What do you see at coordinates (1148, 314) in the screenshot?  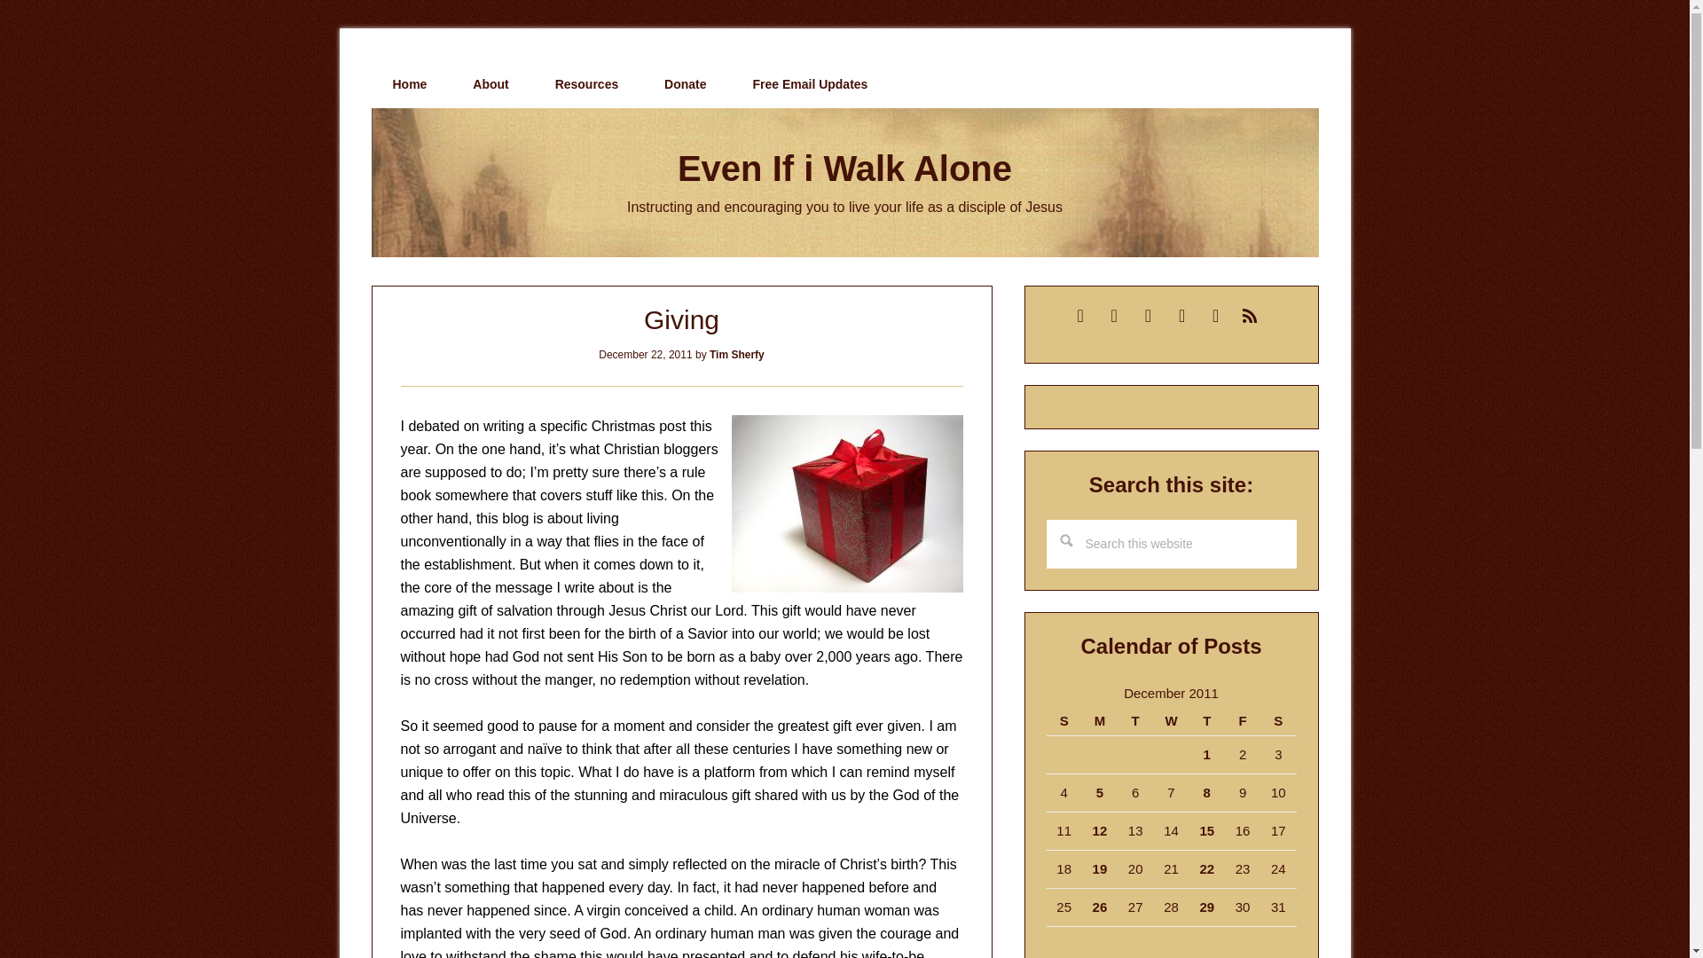 I see `twitter` at bounding box center [1148, 314].